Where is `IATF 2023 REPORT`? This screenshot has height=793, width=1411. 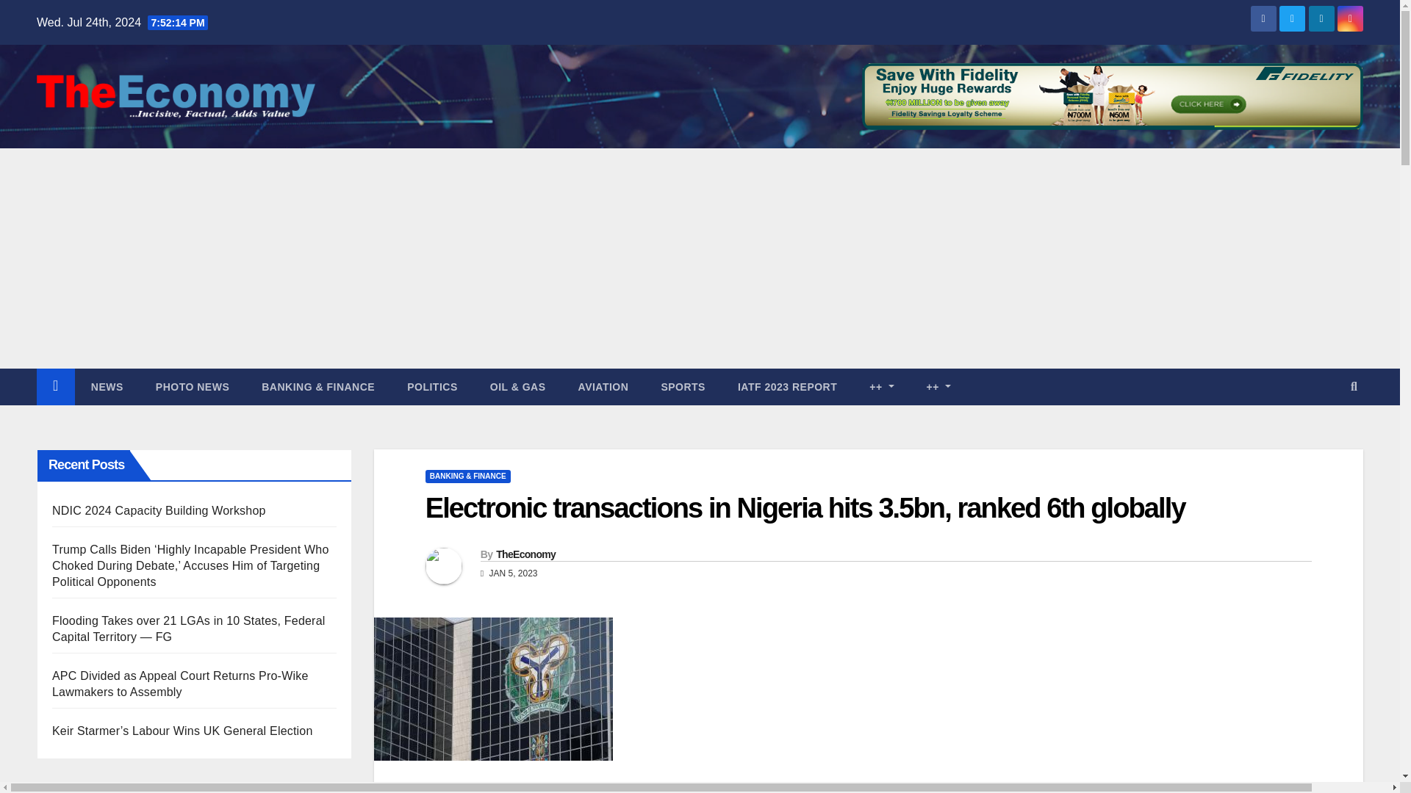 IATF 2023 REPORT is located at coordinates (787, 386).